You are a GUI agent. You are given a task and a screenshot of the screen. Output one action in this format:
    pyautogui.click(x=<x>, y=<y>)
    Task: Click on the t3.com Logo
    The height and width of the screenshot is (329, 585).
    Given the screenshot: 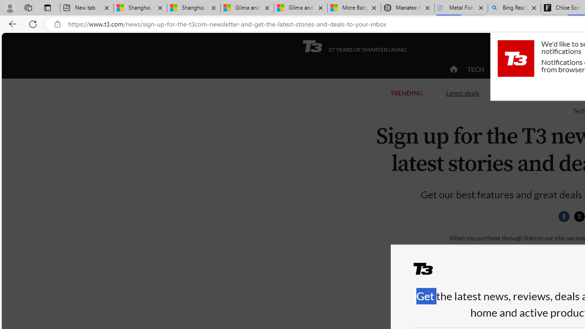 What is the action you would take?
    pyautogui.click(x=516, y=58)
    